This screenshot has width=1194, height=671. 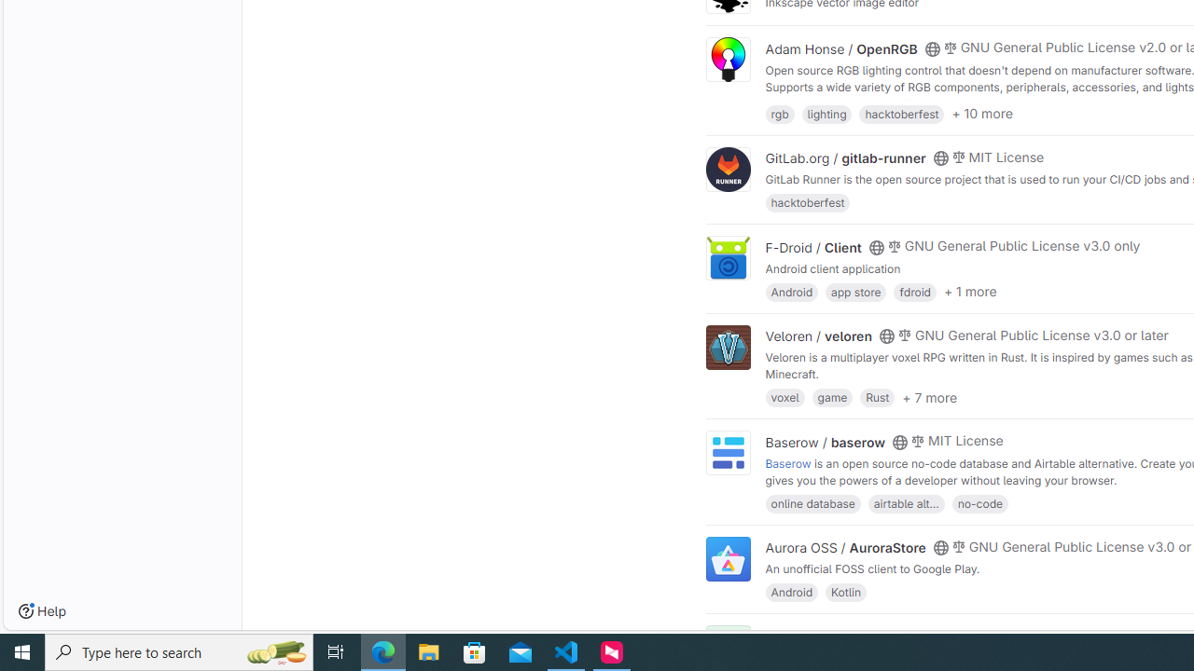 I want to click on airtable alt..., so click(x=906, y=503).